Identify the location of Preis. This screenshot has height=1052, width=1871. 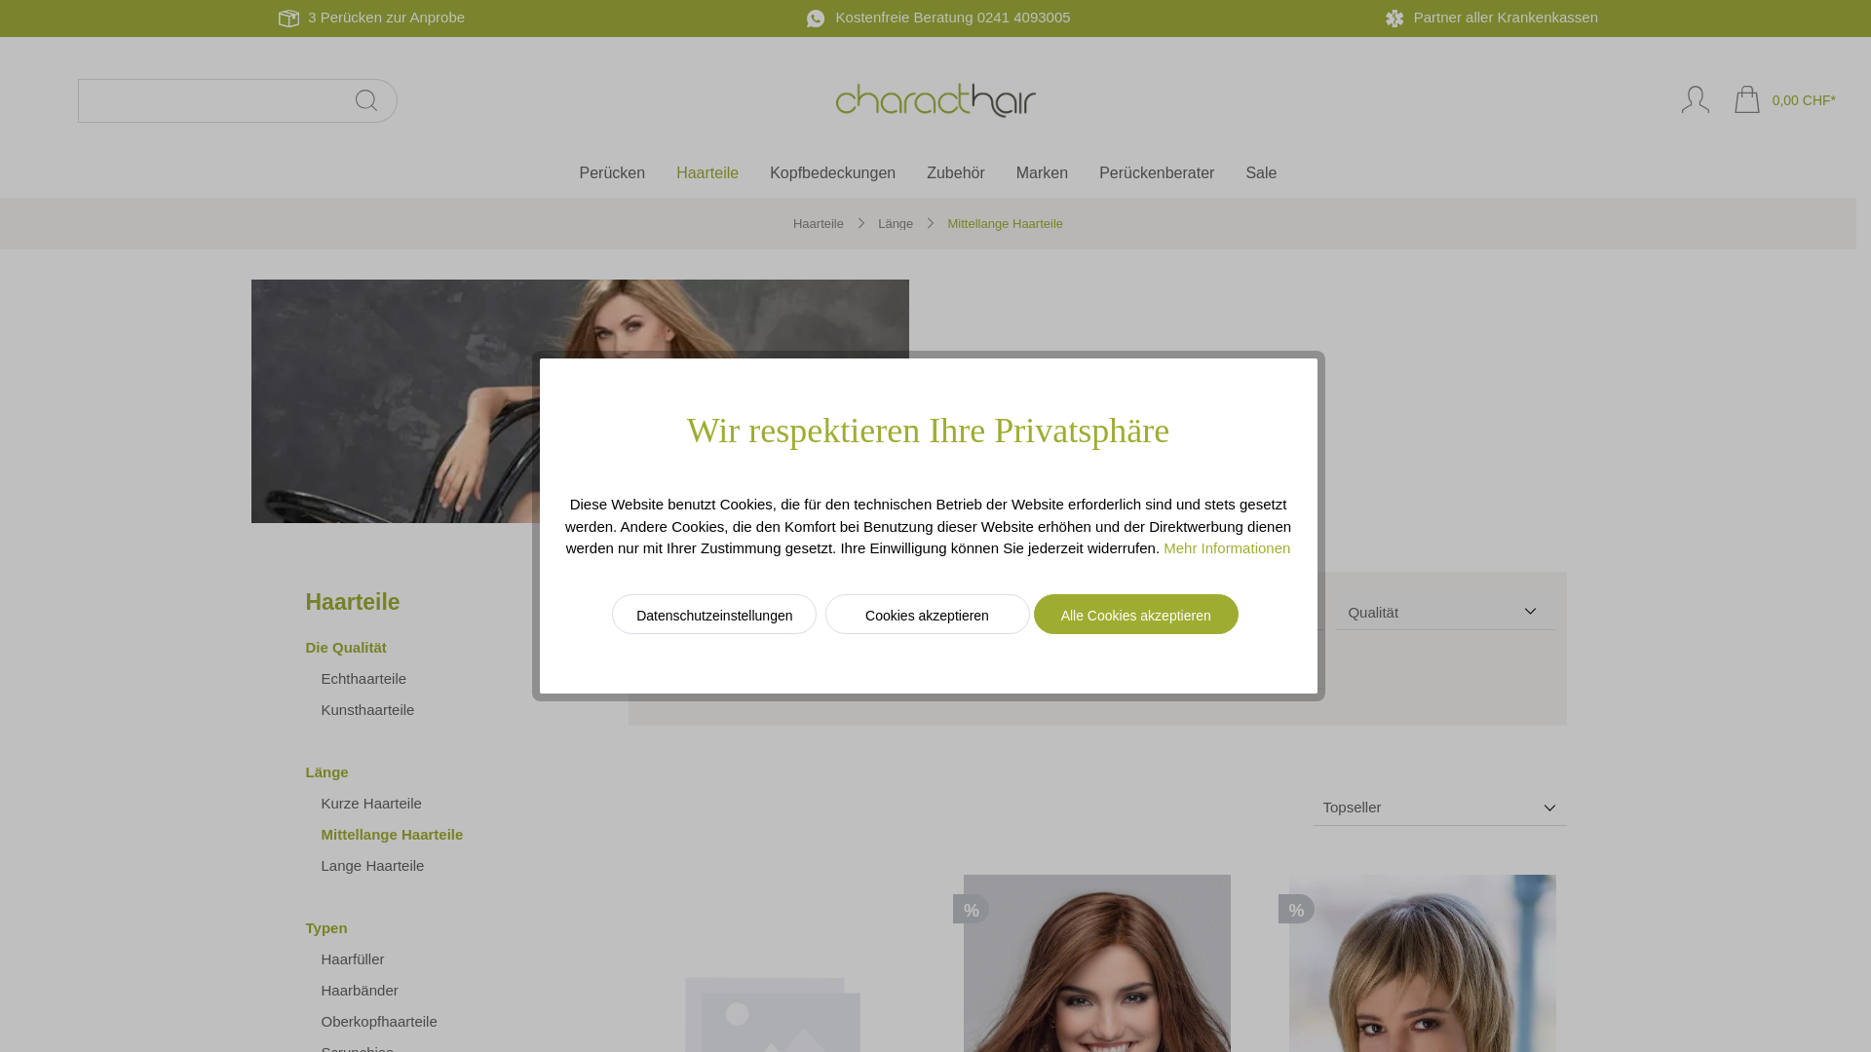
(1213, 669).